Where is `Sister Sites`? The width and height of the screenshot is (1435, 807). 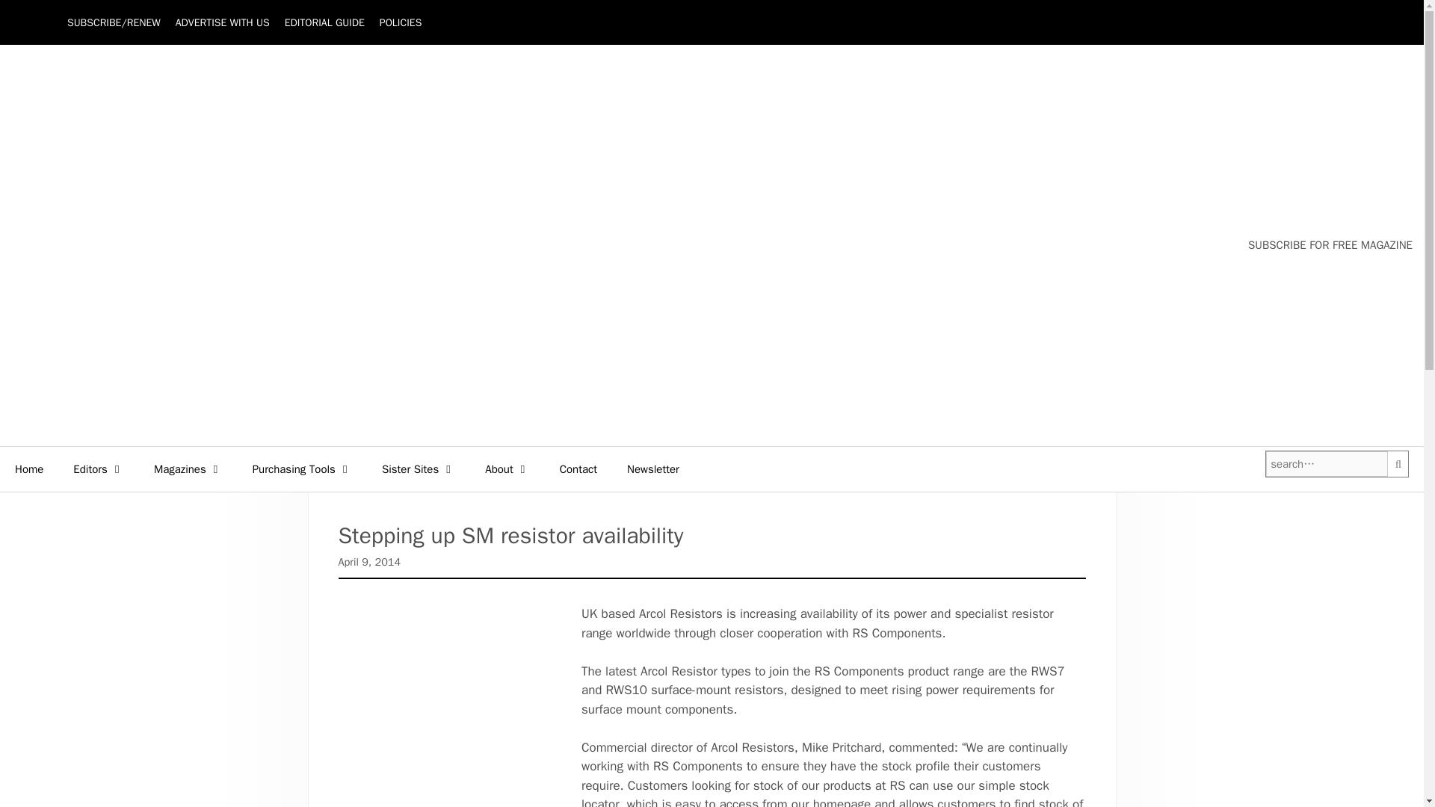
Sister Sites is located at coordinates (419, 469).